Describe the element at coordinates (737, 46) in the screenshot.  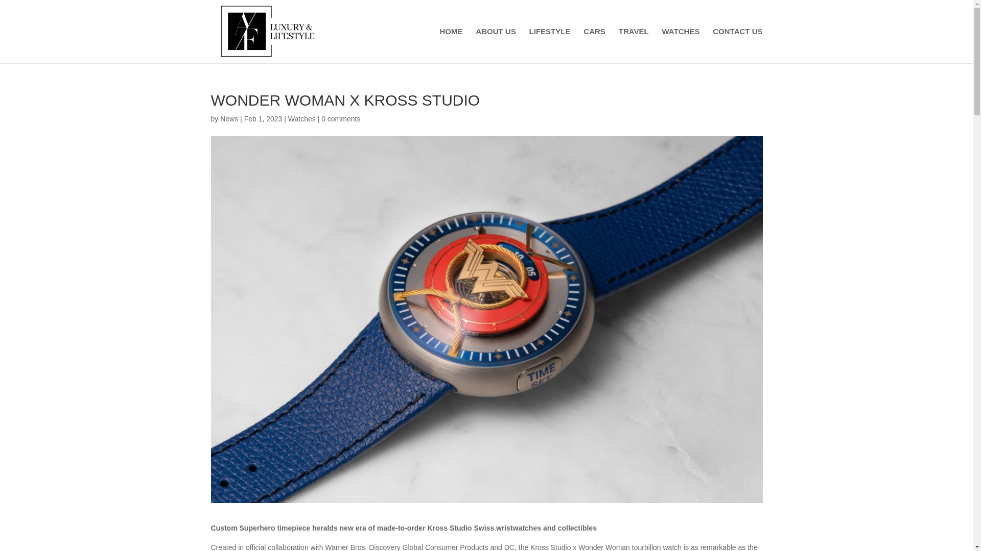
I see `CONTACT US` at that location.